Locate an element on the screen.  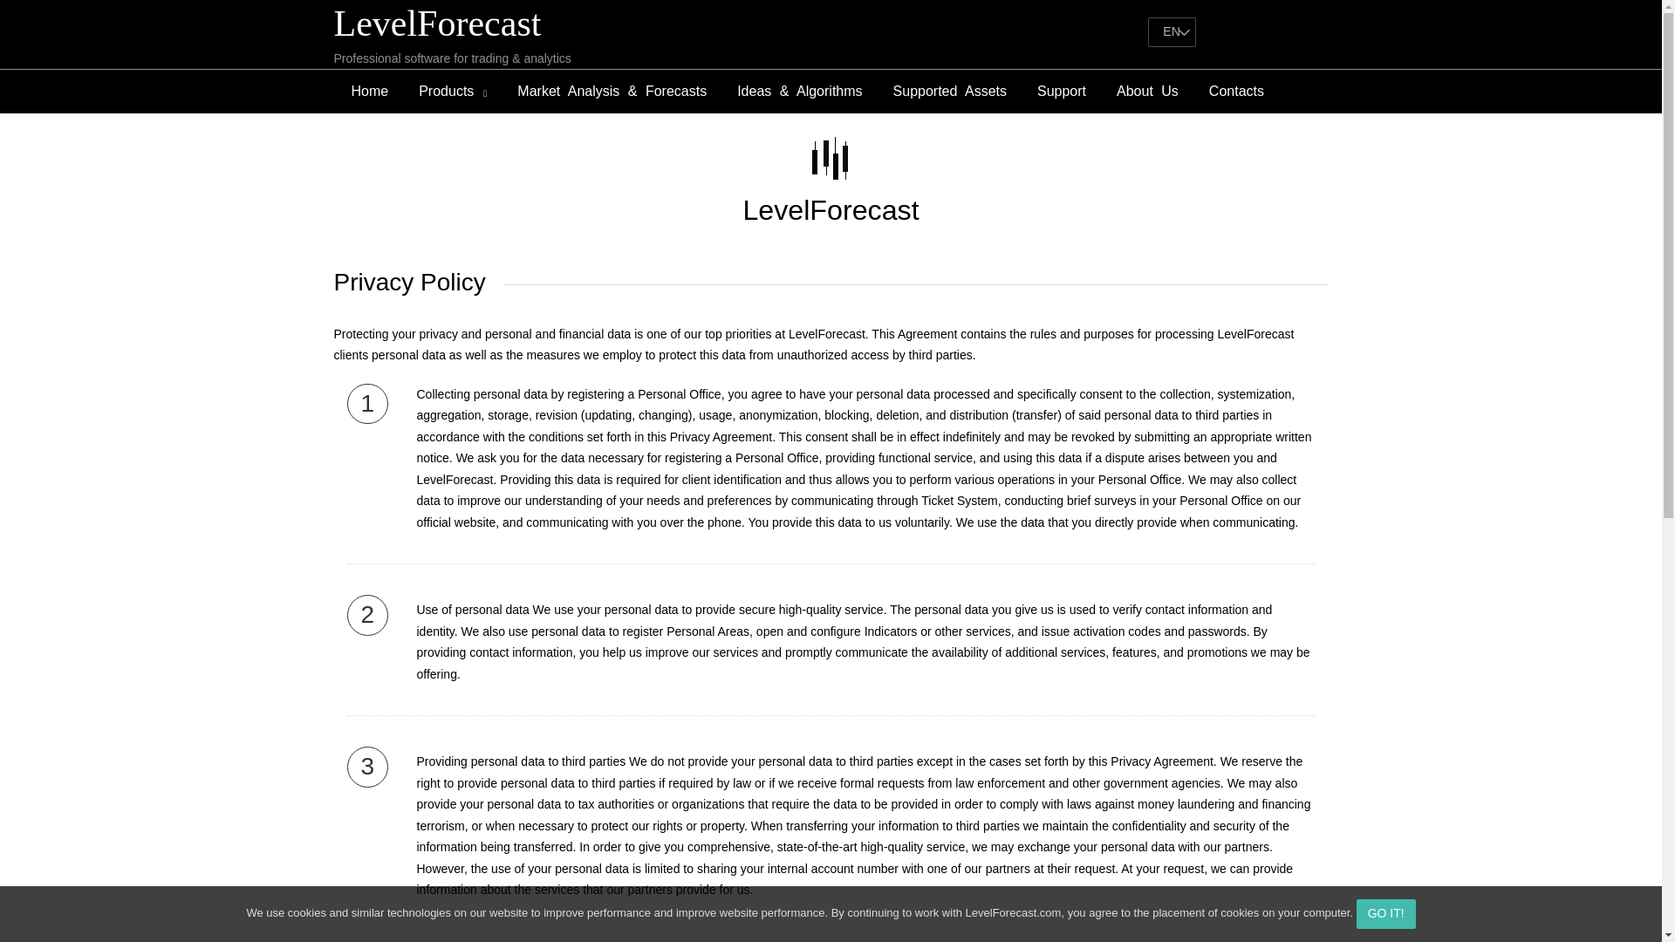
Support is located at coordinates (1061, 91).